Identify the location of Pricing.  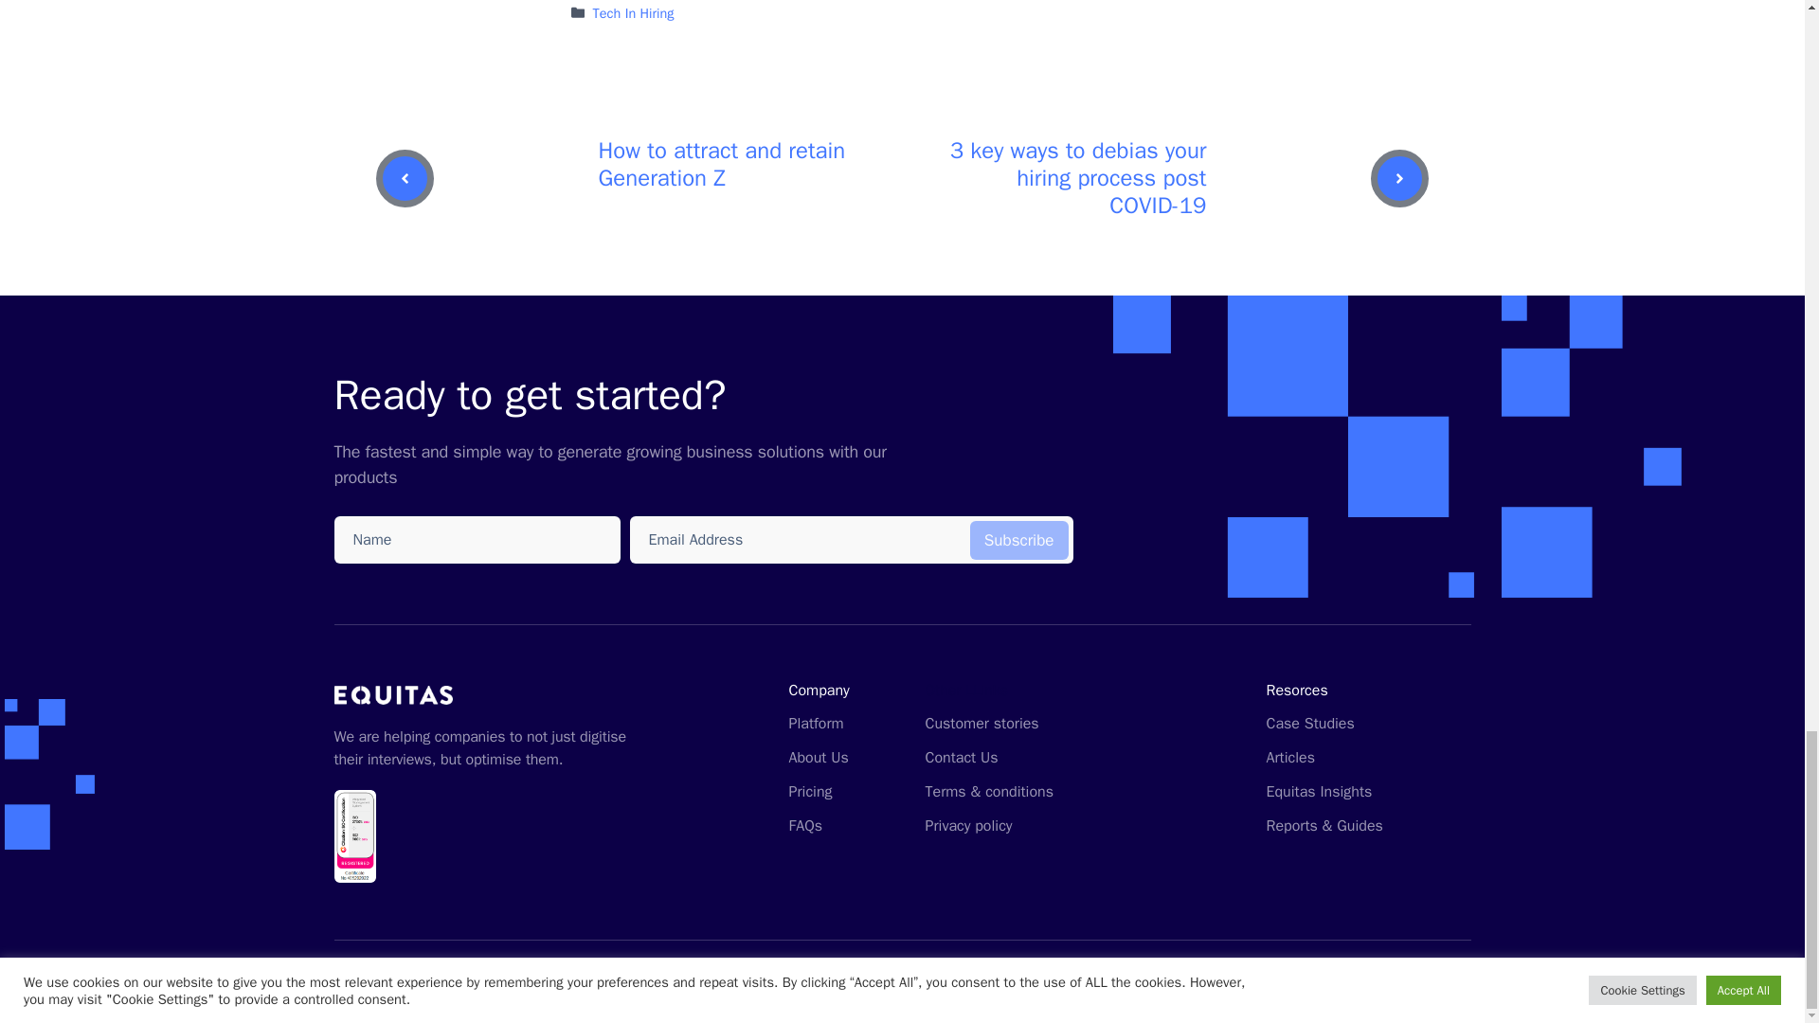
(809, 792).